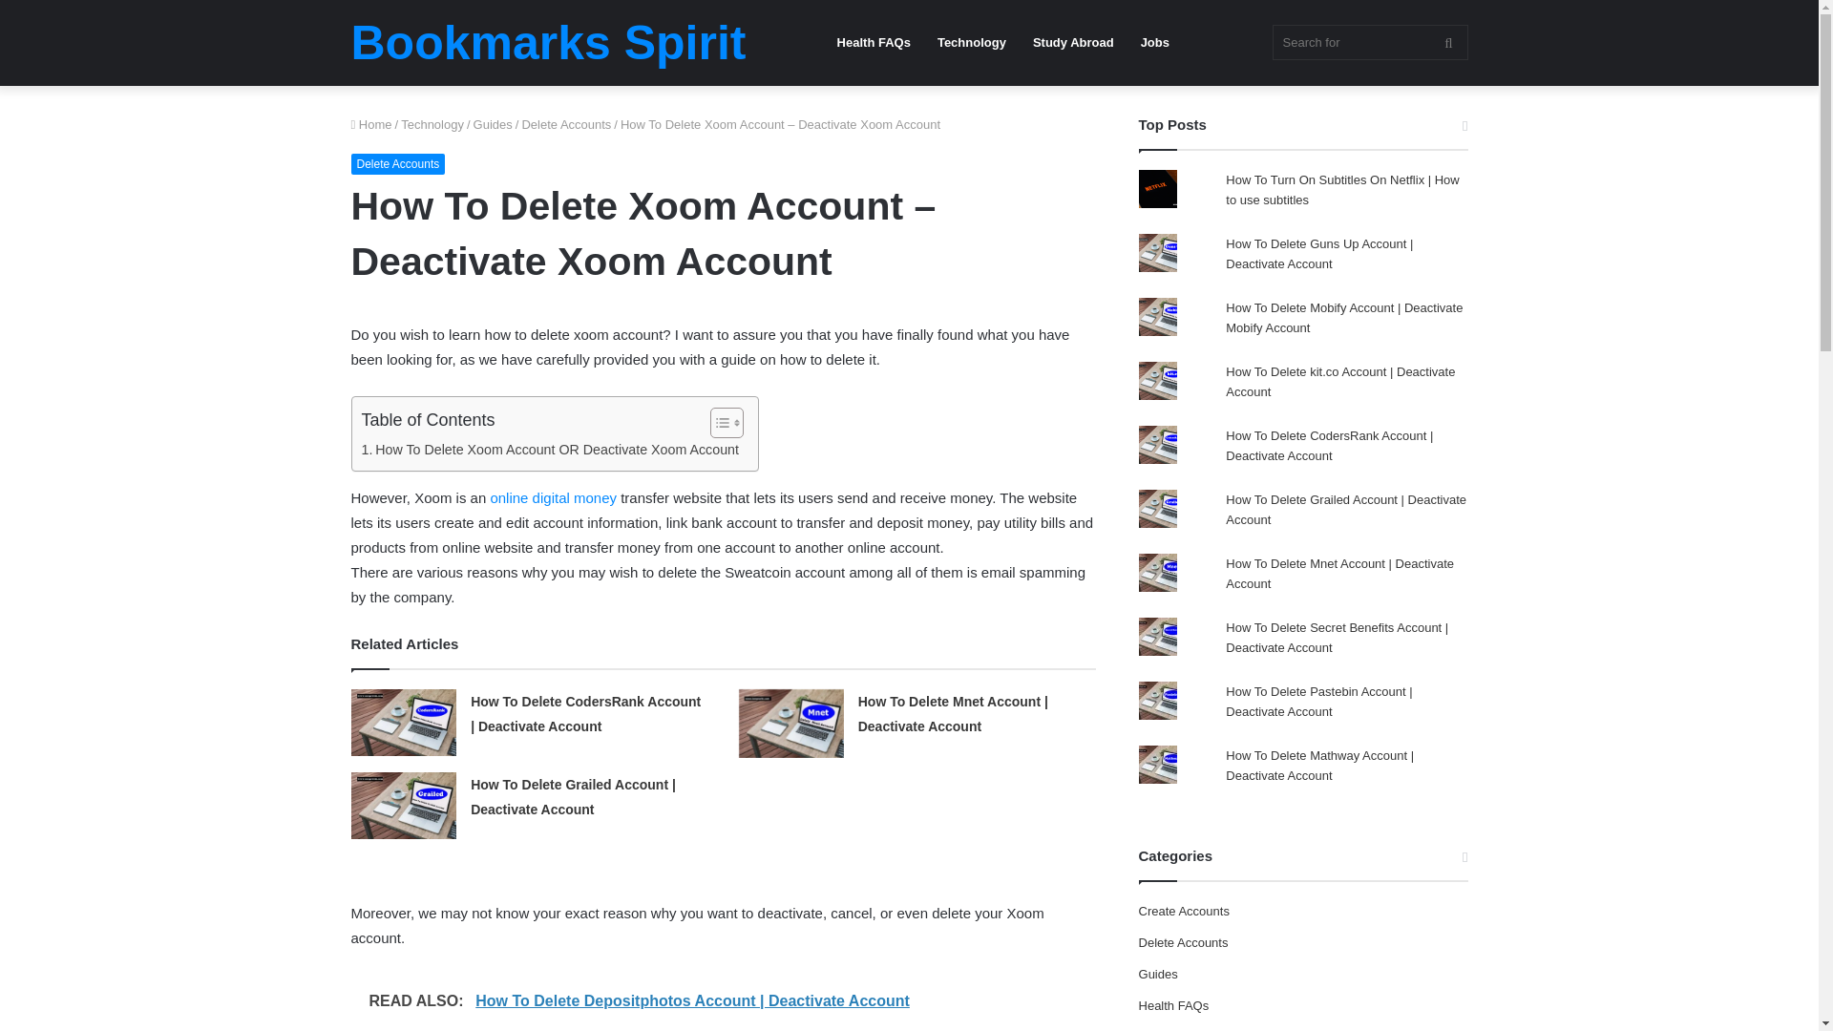 The height and width of the screenshot is (1031, 1833). What do you see at coordinates (548, 43) in the screenshot?
I see `Bookmarks Spirit` at bounding box center [548, 43].